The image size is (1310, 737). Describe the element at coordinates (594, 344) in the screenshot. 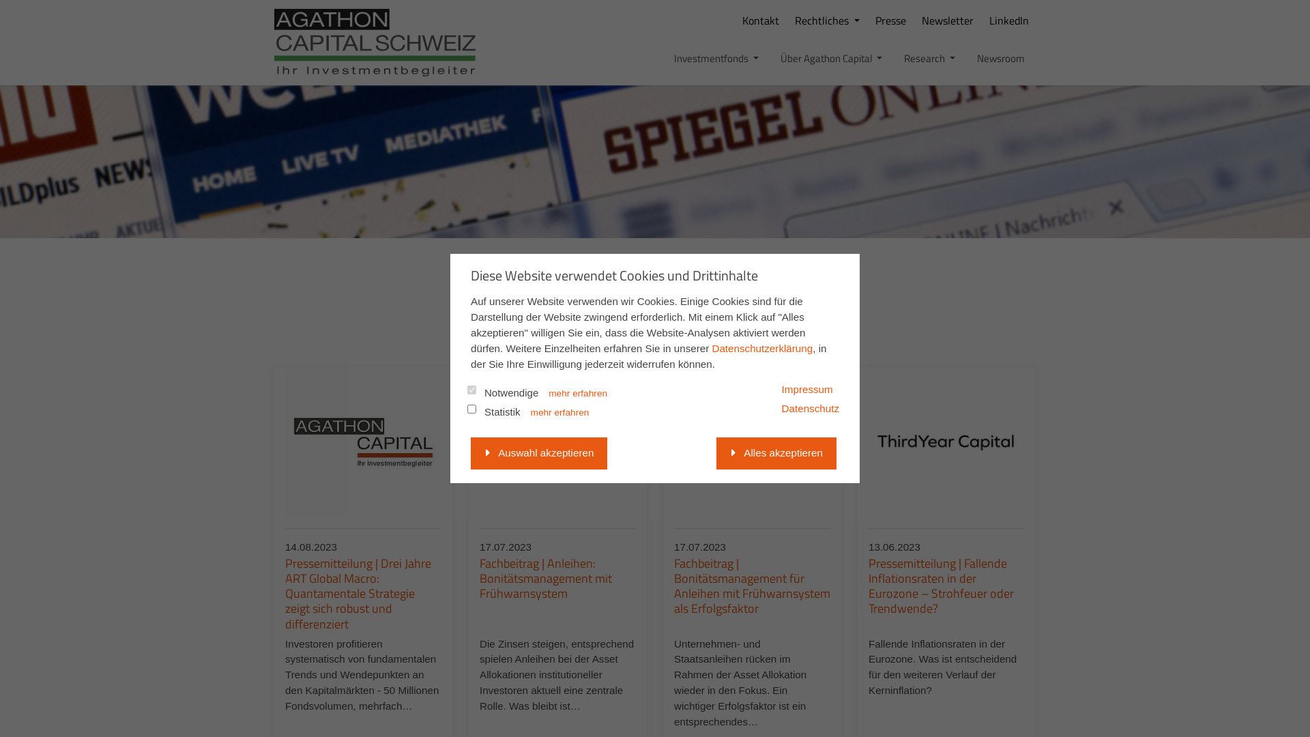

I see `1` at that location.